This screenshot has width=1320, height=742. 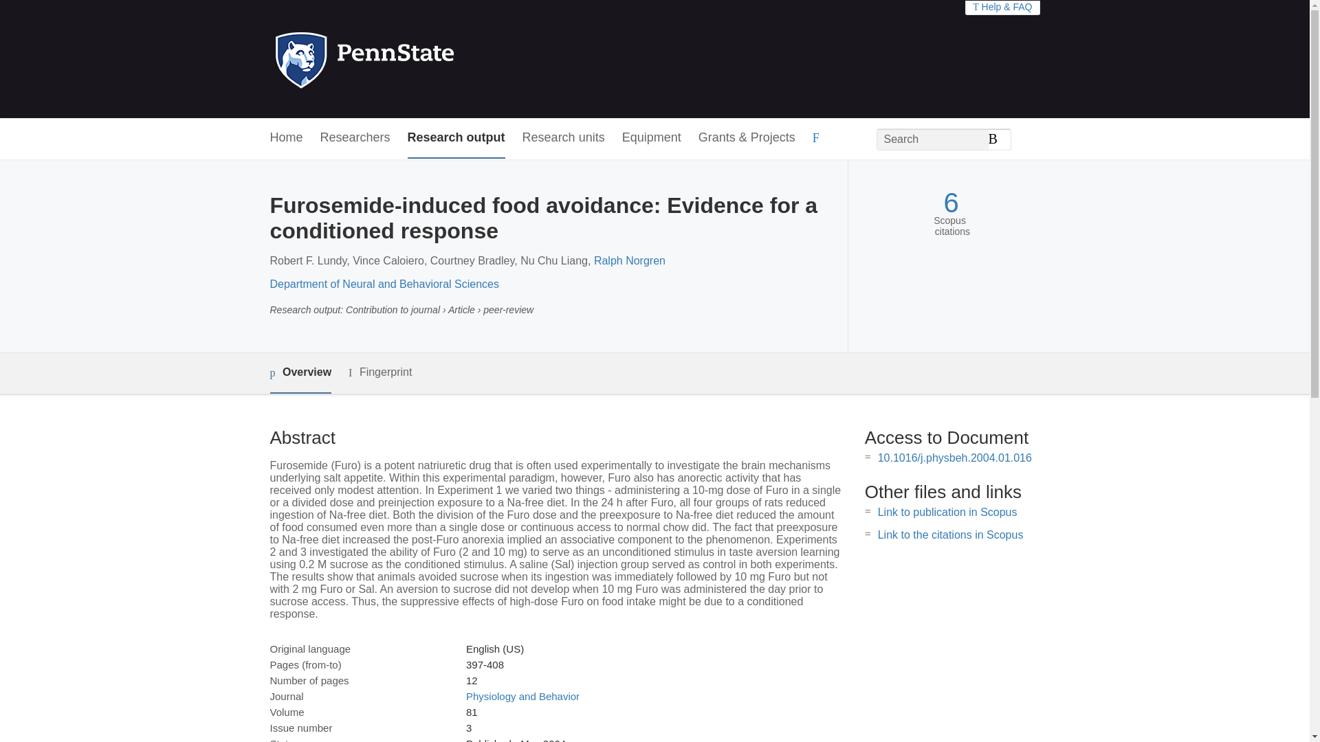 I want to click on Link to publication in Scopus, so click(x=947, y=511).